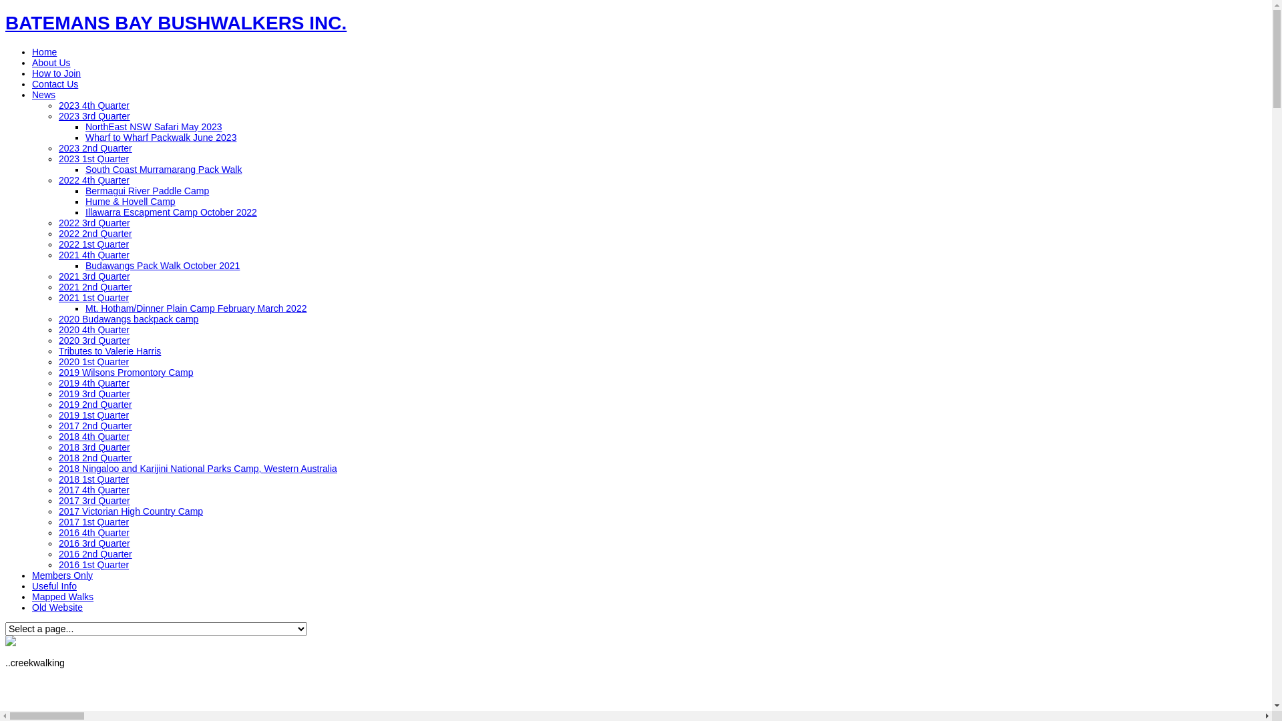  I want to click on Mt. Hotham/Dinner Plain Camp February March 2022, so click(196, 308).